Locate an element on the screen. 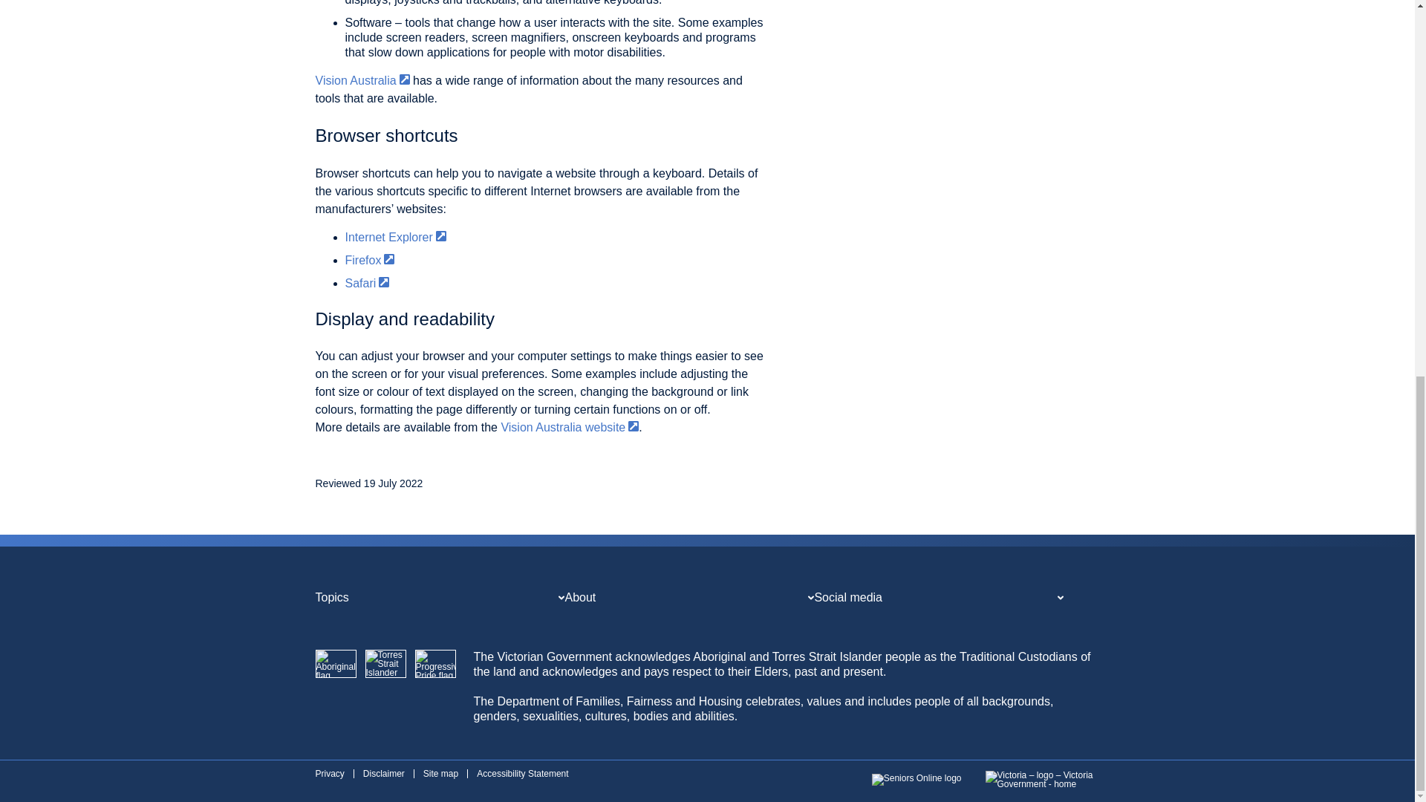  External Link is located at coordinates (441, 236).